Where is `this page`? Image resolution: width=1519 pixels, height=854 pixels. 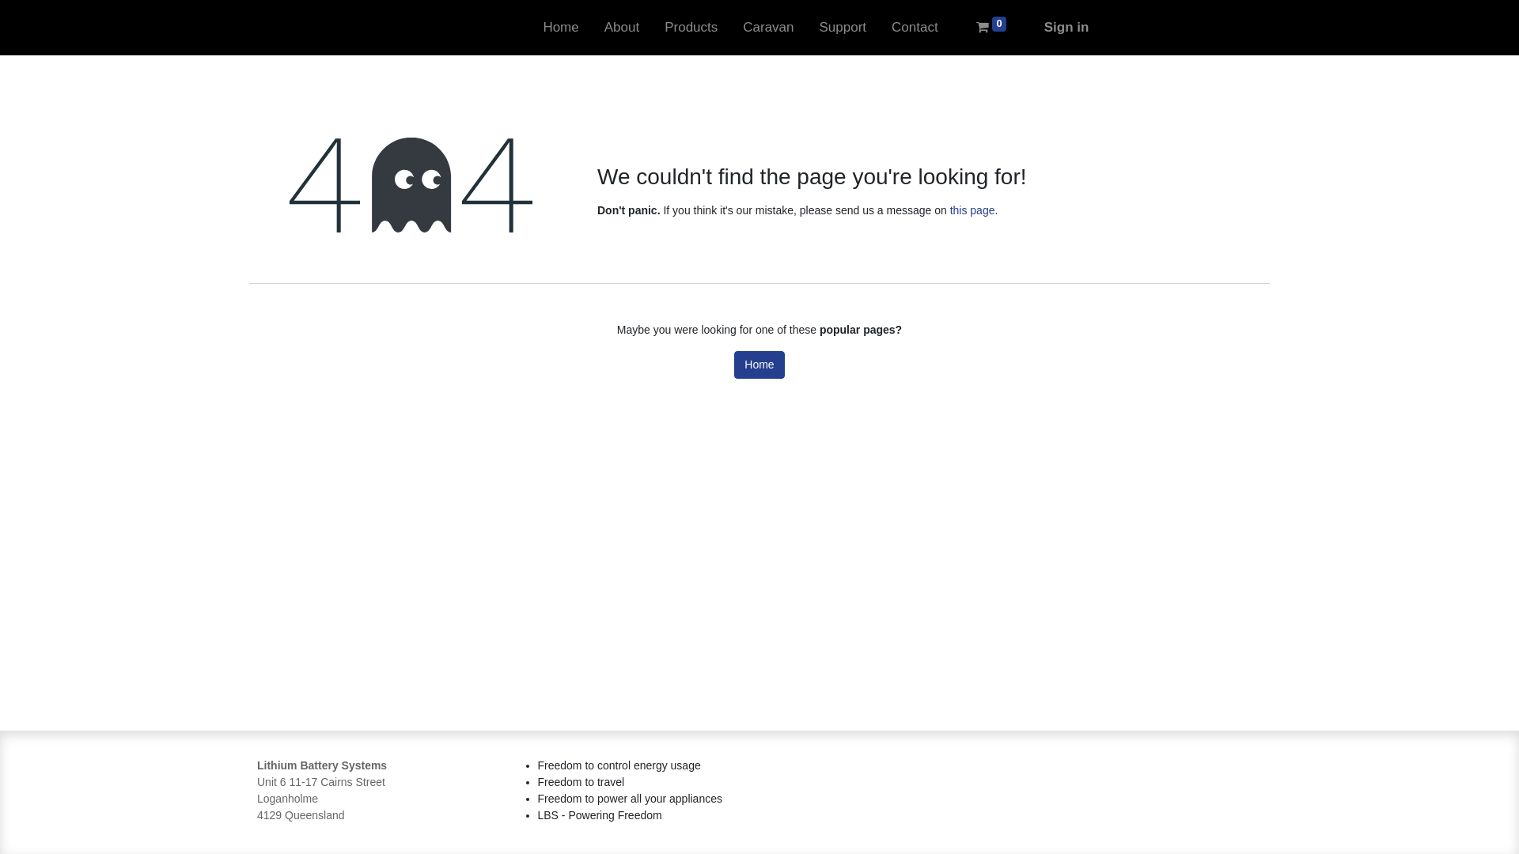
this page is located at coordinates (973, 210).